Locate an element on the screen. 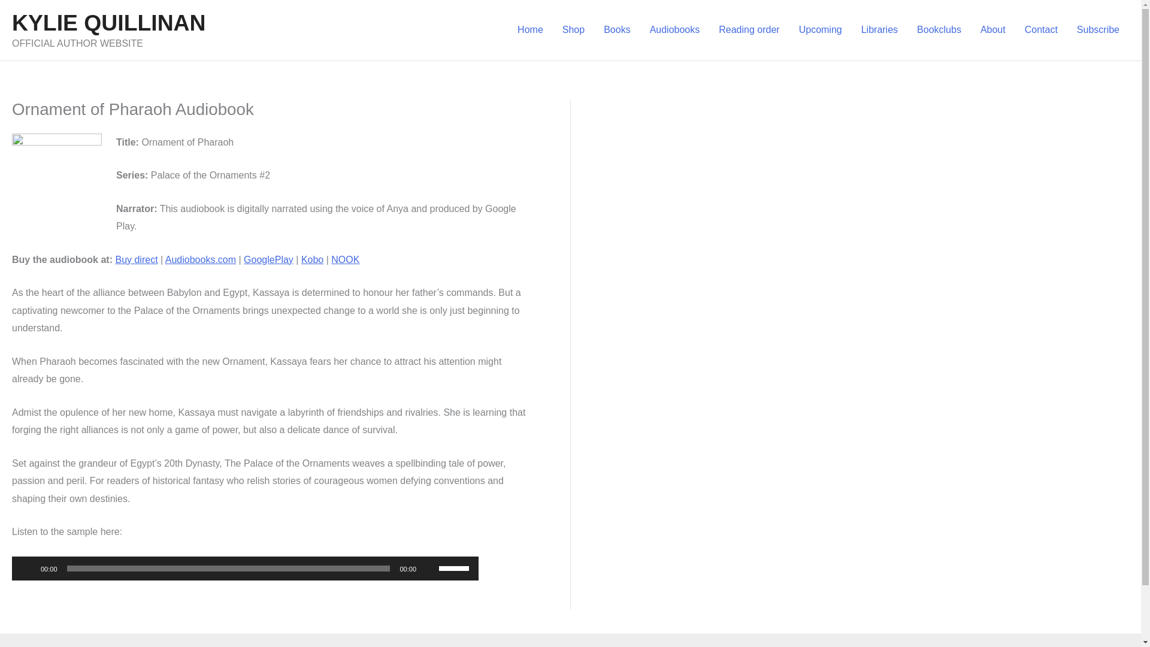  KYLIE QUILLINAN is located at coordinates (108, 23).